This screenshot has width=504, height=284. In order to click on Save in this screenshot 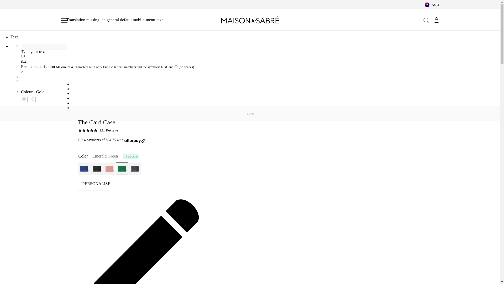, I will do `click(250, 113)`.